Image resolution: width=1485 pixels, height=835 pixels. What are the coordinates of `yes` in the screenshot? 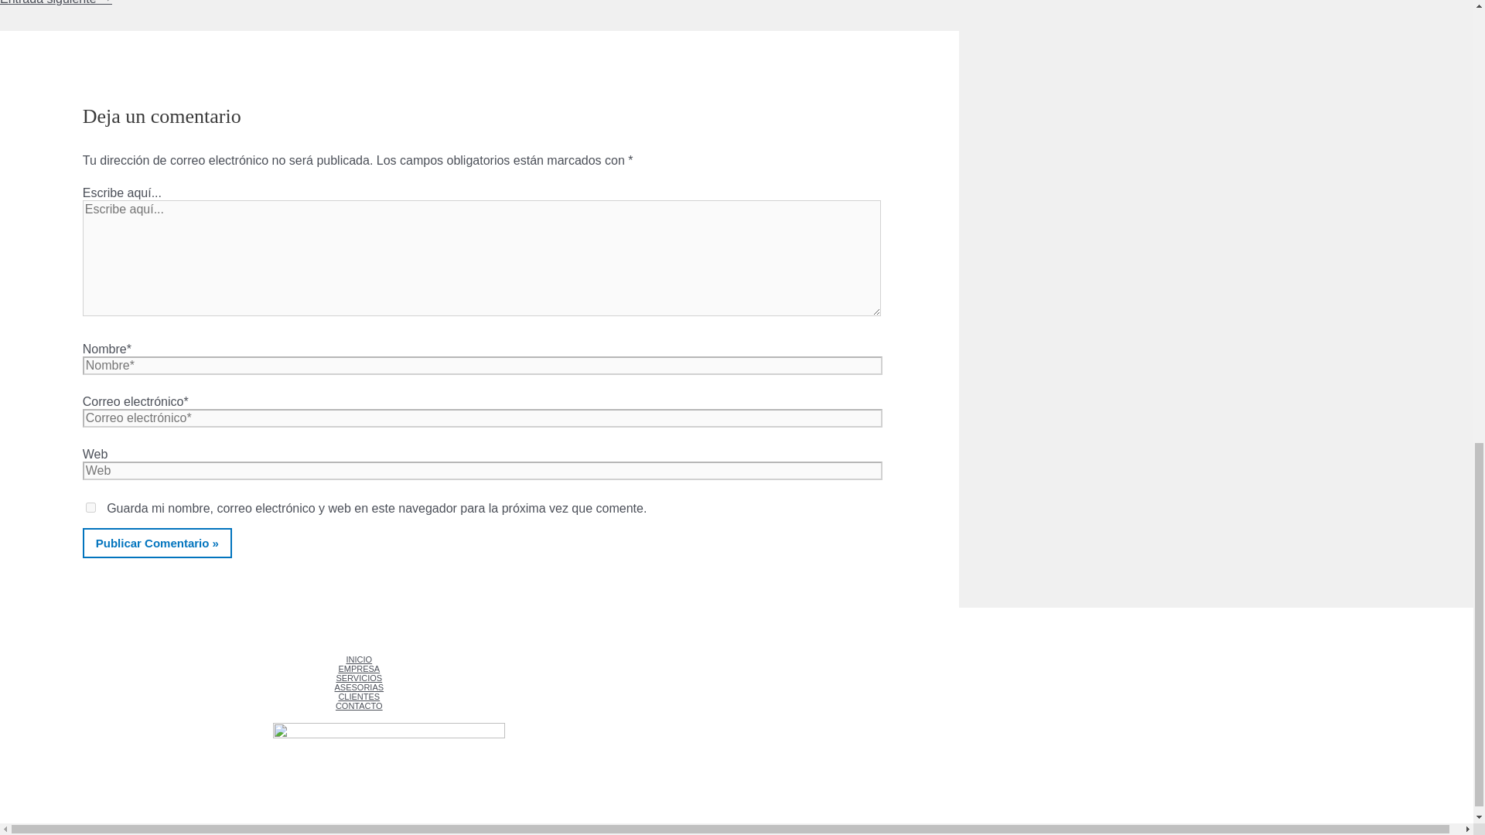 It's located at (91, 507).